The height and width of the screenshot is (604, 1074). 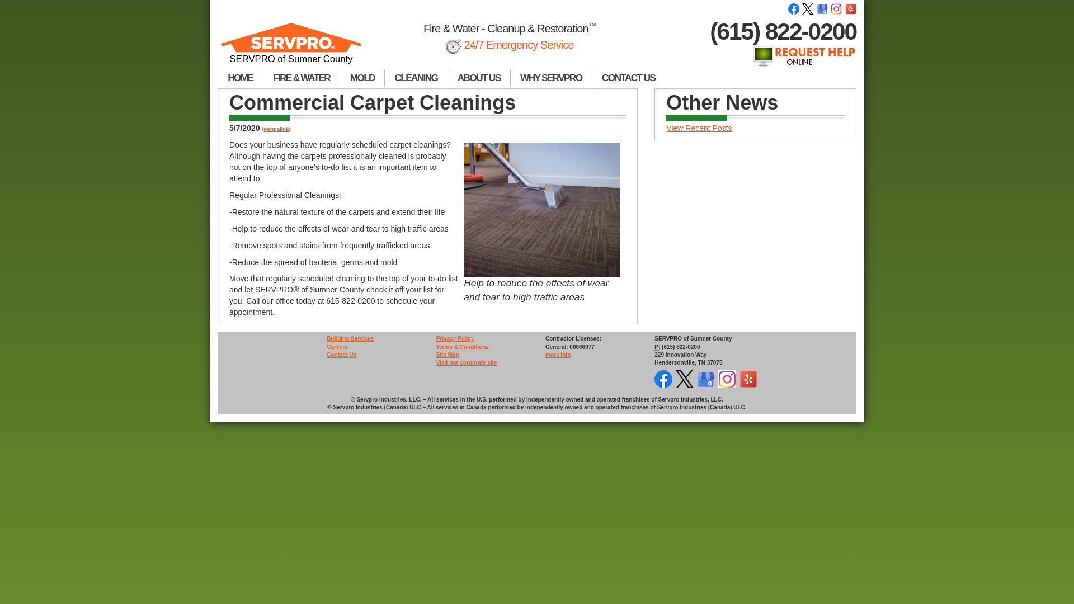 What do you see at coordinates (291, 48) in the screenshot?
I see `SERVPRO of Sumner County` at bounding box center [291, 48].